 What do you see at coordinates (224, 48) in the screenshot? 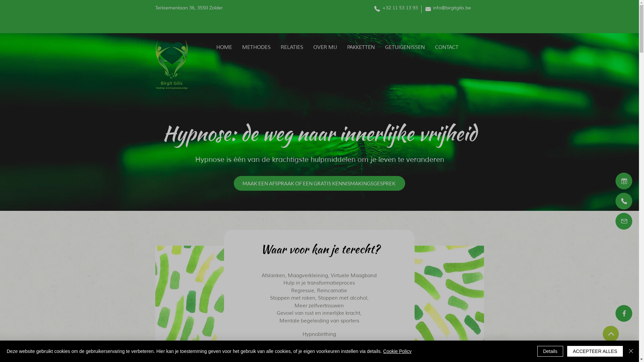
I see `HOME` at bounding box center [224, 48].